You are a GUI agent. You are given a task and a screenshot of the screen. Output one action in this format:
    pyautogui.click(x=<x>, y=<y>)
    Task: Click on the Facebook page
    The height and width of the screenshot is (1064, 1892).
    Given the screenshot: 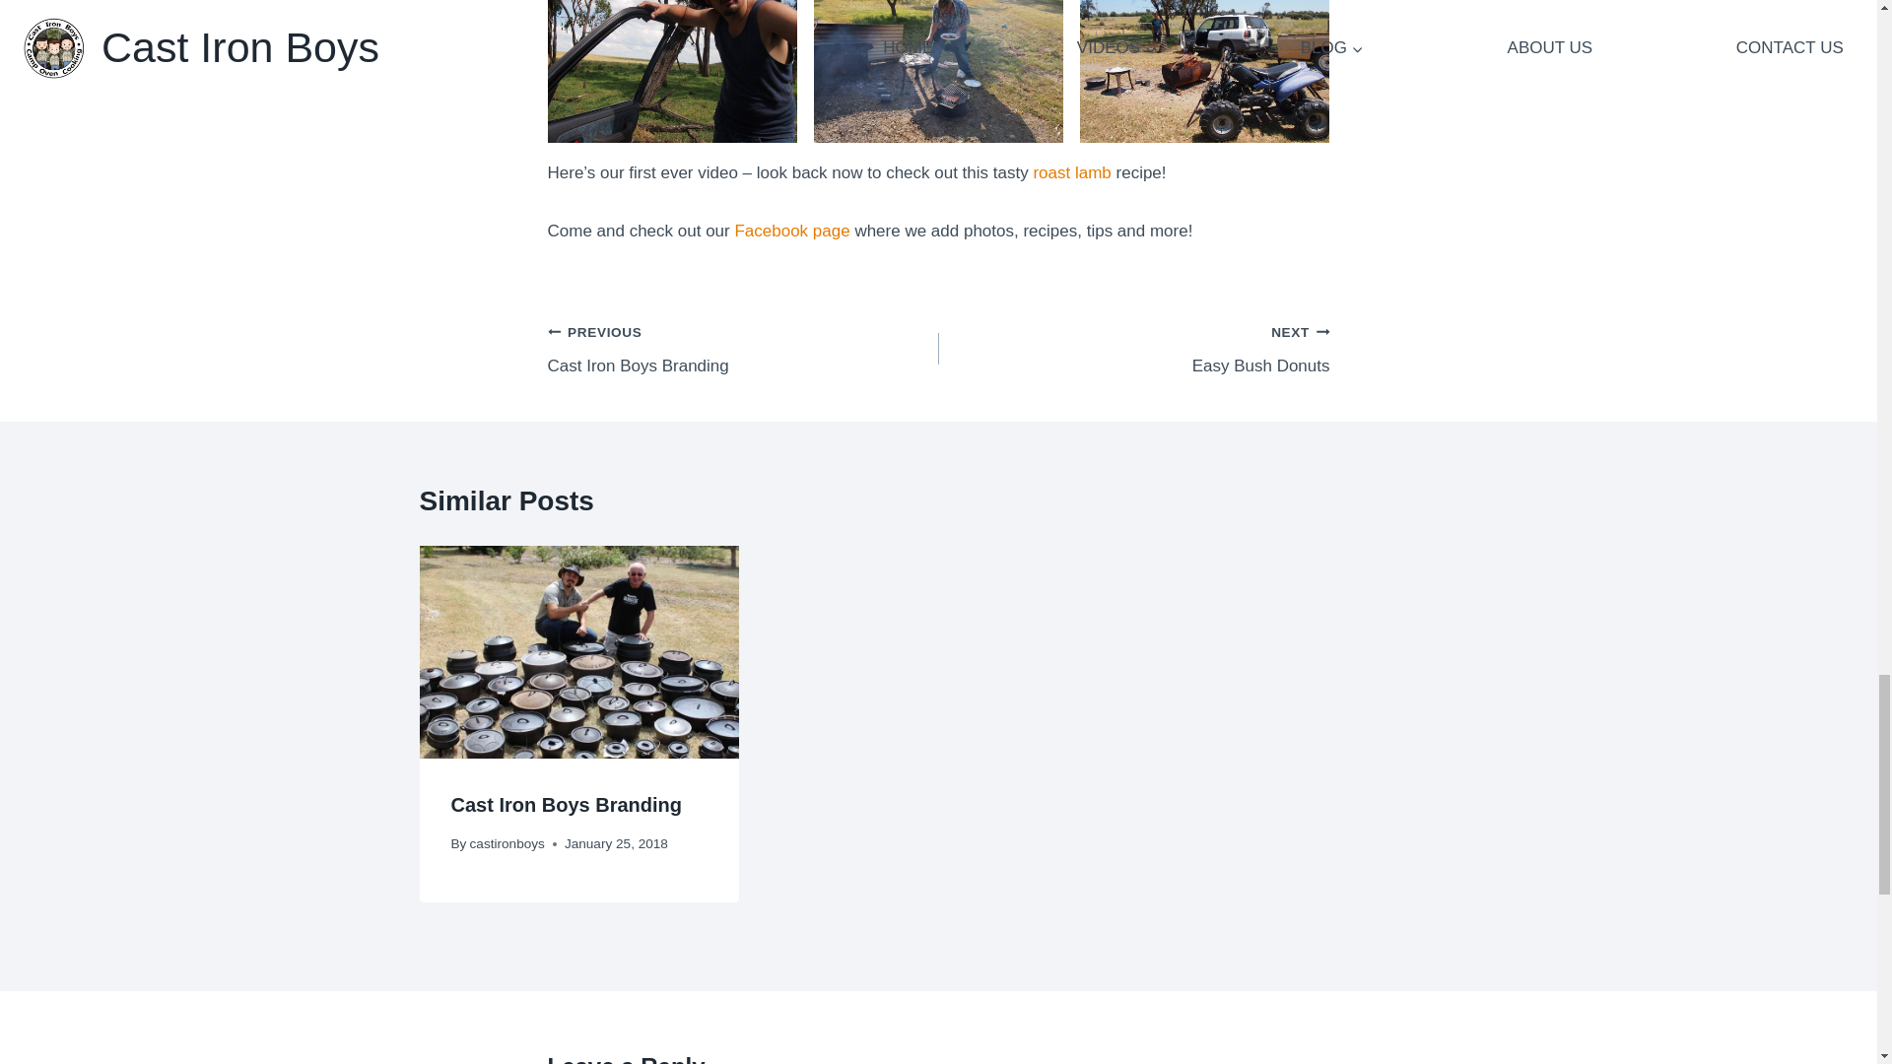 What is the action you would take?
    pyautogui.click(x=566, y=804)
    